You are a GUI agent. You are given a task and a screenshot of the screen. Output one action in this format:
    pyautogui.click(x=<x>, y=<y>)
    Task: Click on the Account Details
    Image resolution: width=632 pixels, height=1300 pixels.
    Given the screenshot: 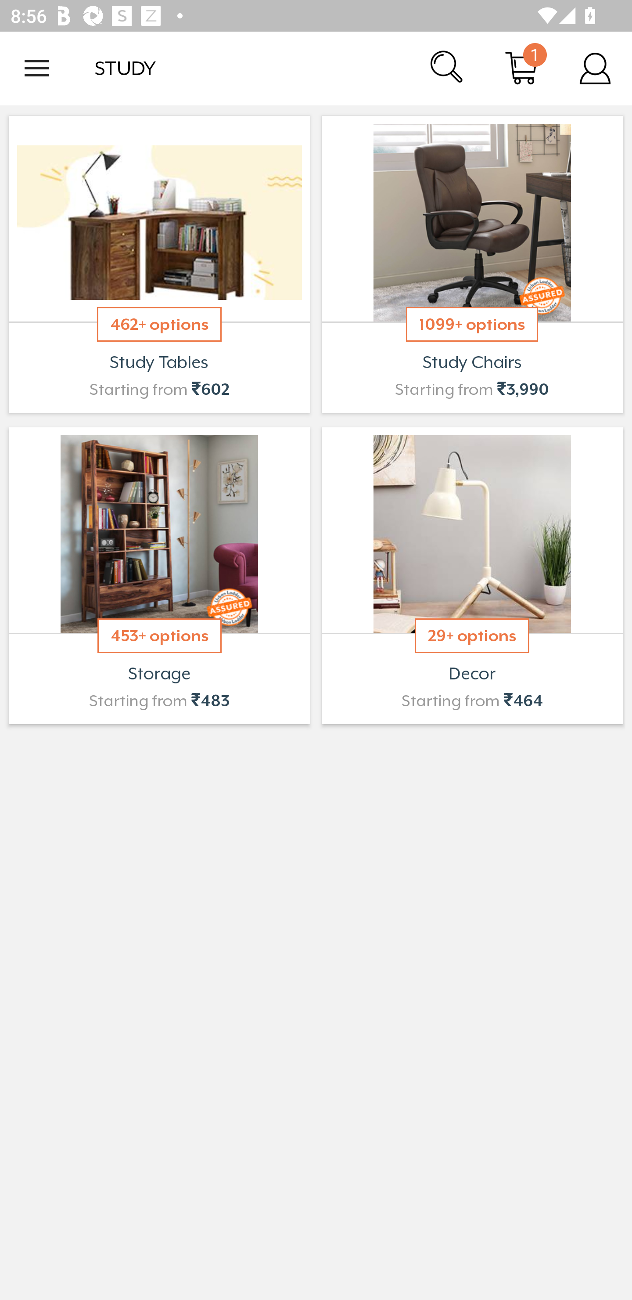 What is the action you would take?
    pyautogui.click(x=595, y=68)
    